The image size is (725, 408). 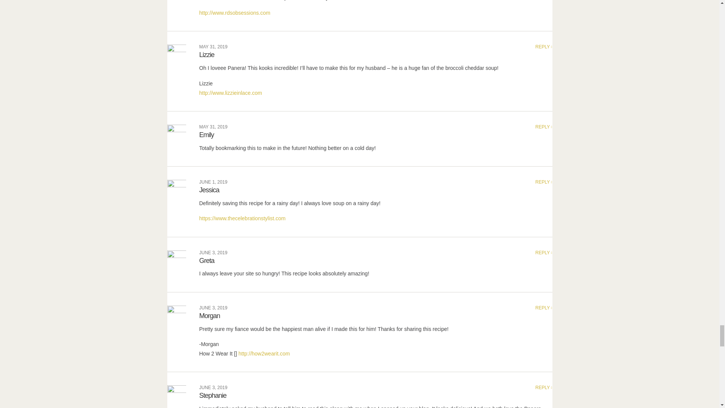 I want to click on JUNE 3, 2019, so click(x=213, y=253).